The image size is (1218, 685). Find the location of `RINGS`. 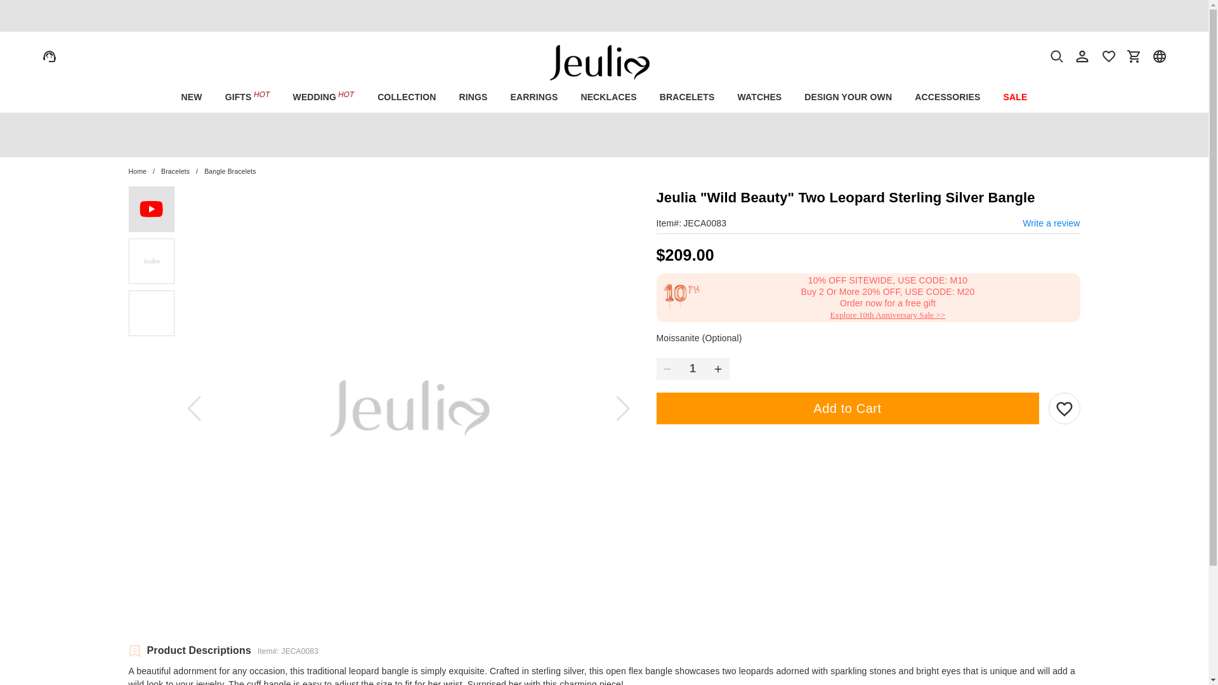

RINGS is located at coordinates (472, 97).